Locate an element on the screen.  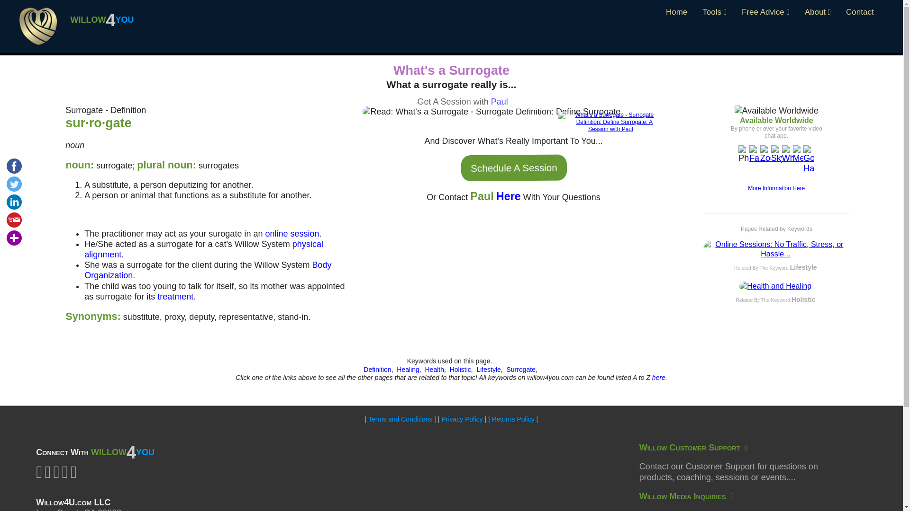
Inquiries is located at coordinates (686, 496).